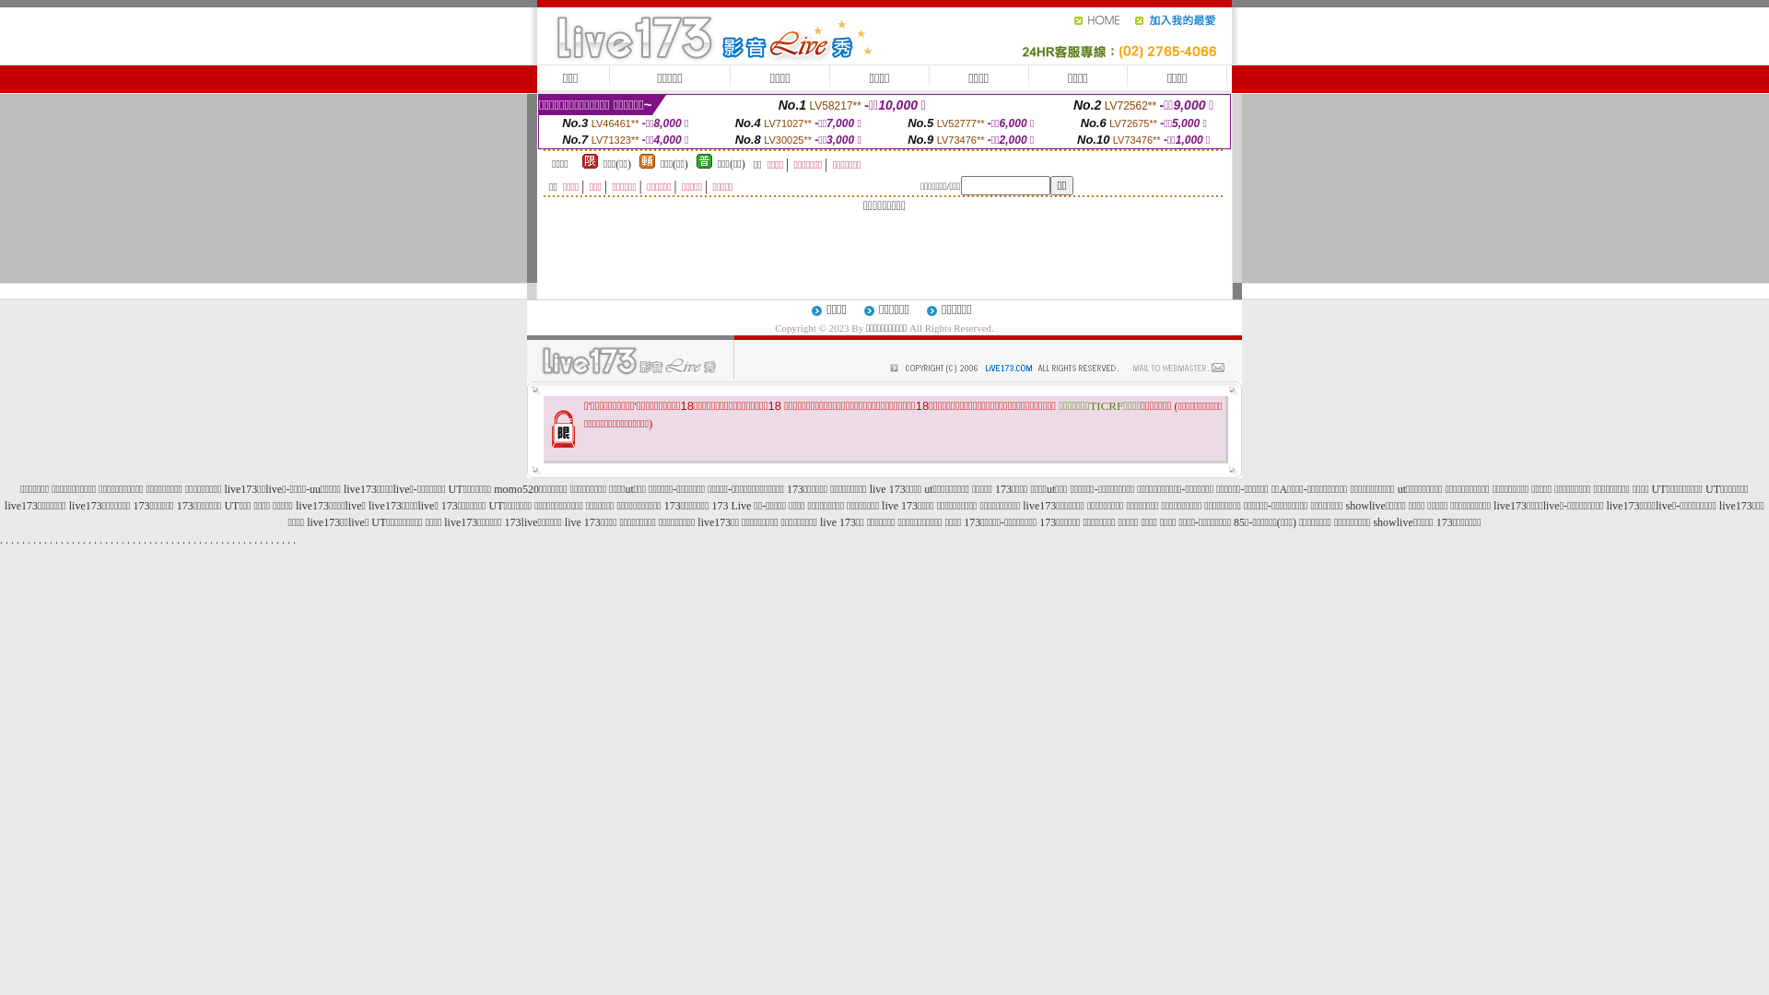 The image size is (1769, 995). Describe the element at coordinates (256, 540) in the screenshot. I see `.` at that location.